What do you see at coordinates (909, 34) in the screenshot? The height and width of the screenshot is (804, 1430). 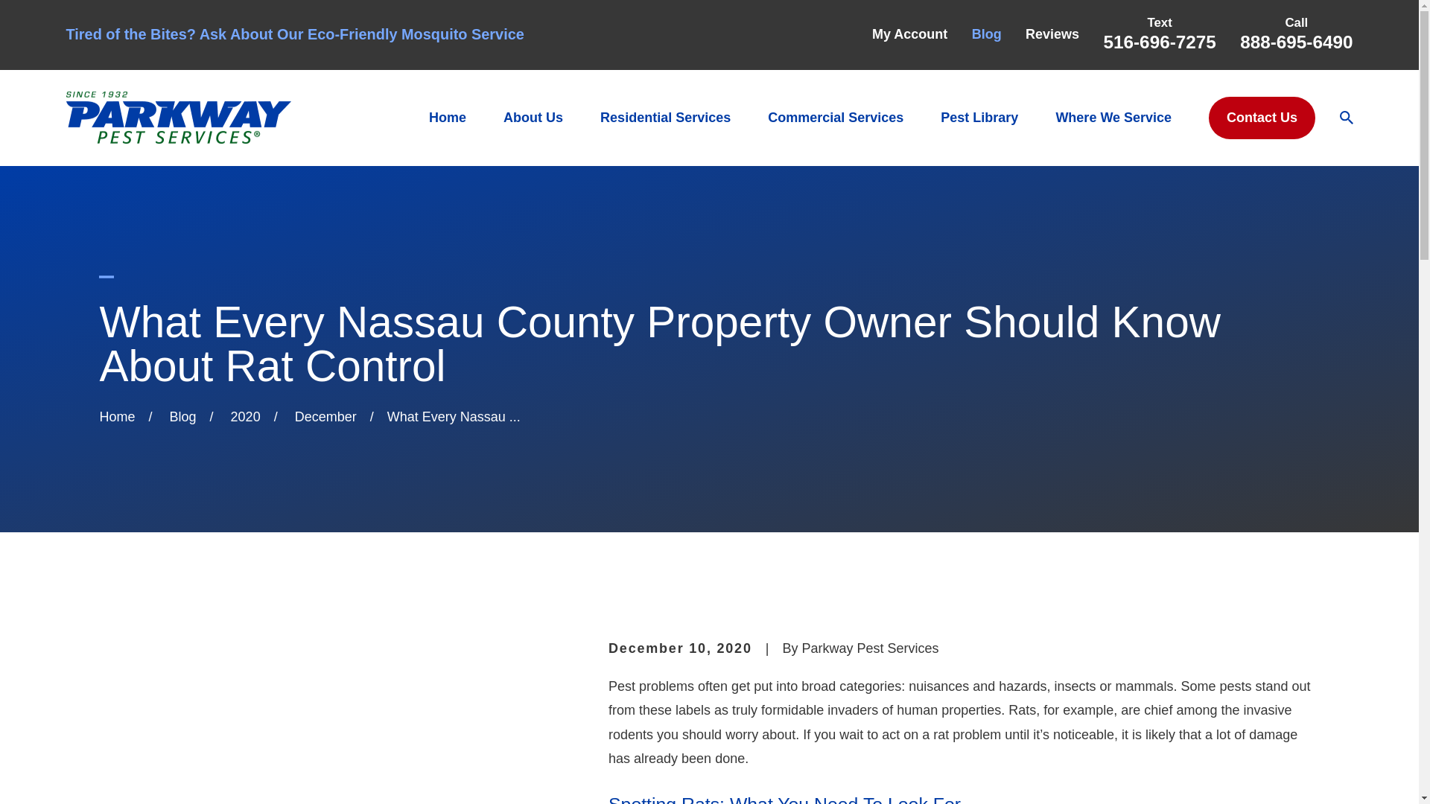 I see `My Account` at bounding box center [909, 34].